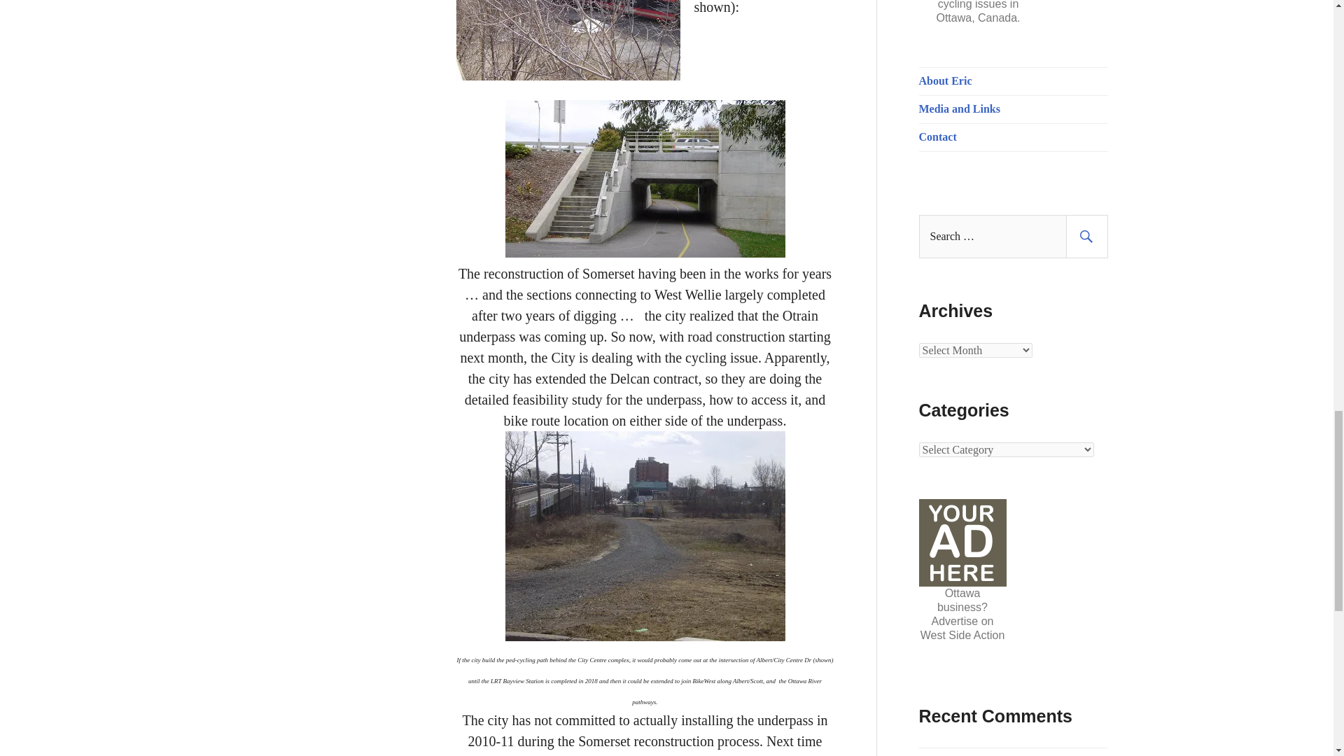 This screenshot has height=756, width=1344. What do you see at coordinates (945, 80) in the screenshot?
I see `all capitals` at bounding box center [945, 80].